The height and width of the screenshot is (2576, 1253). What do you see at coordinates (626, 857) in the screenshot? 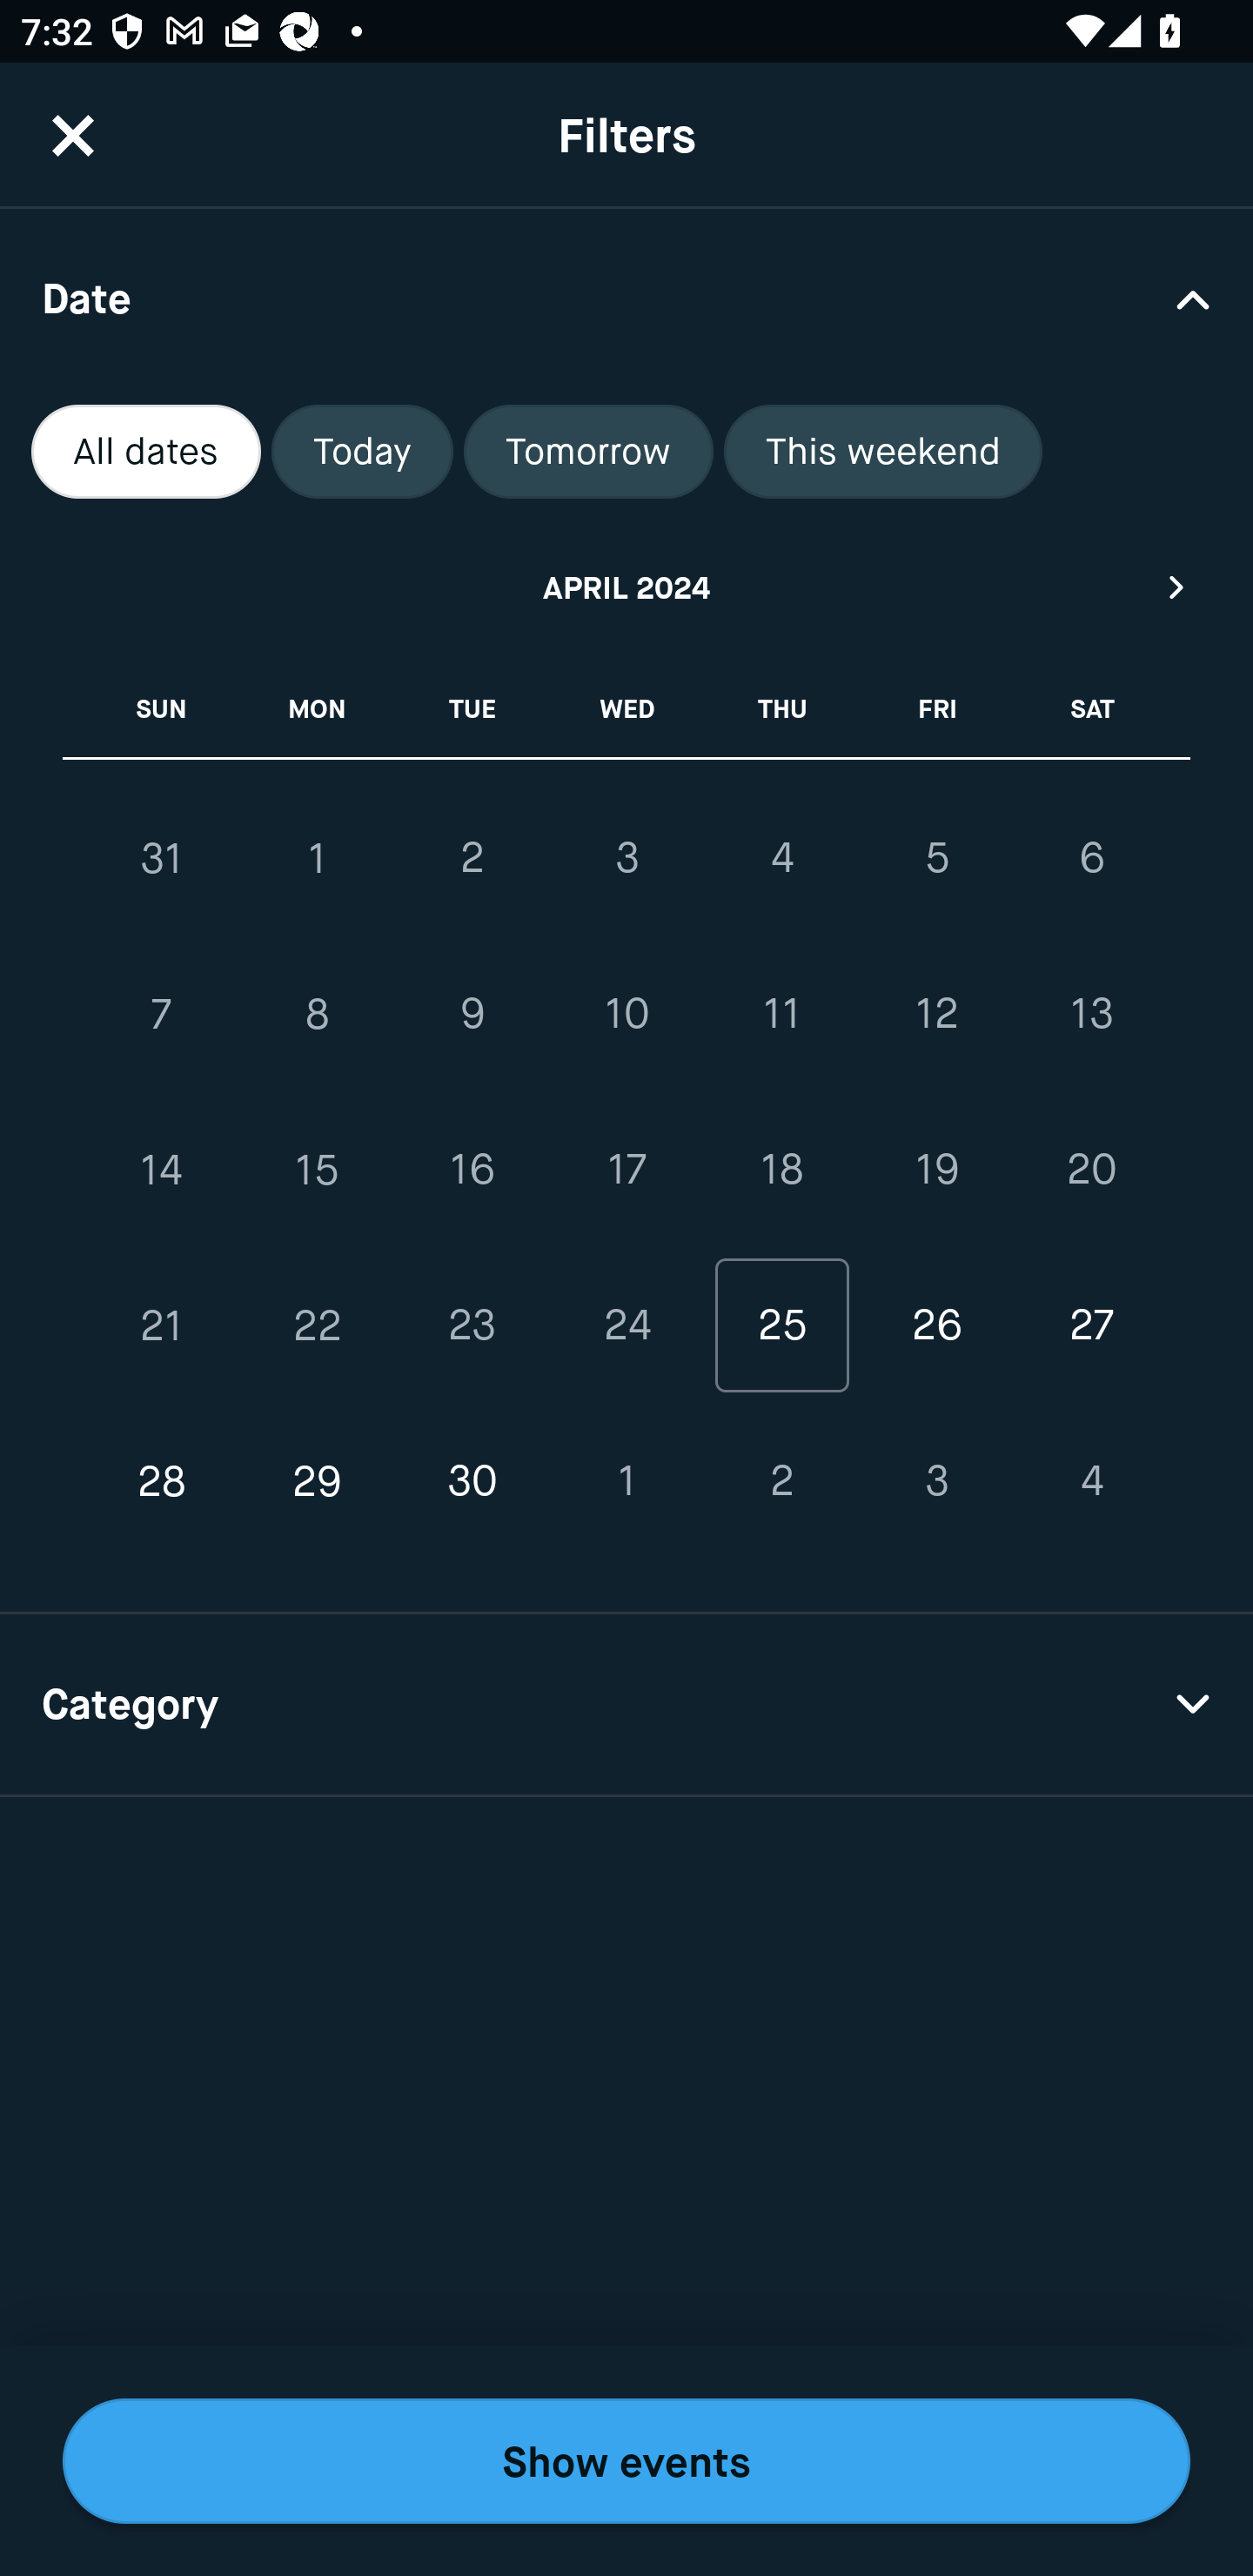
I see `3` at bounding box center [626, 857].